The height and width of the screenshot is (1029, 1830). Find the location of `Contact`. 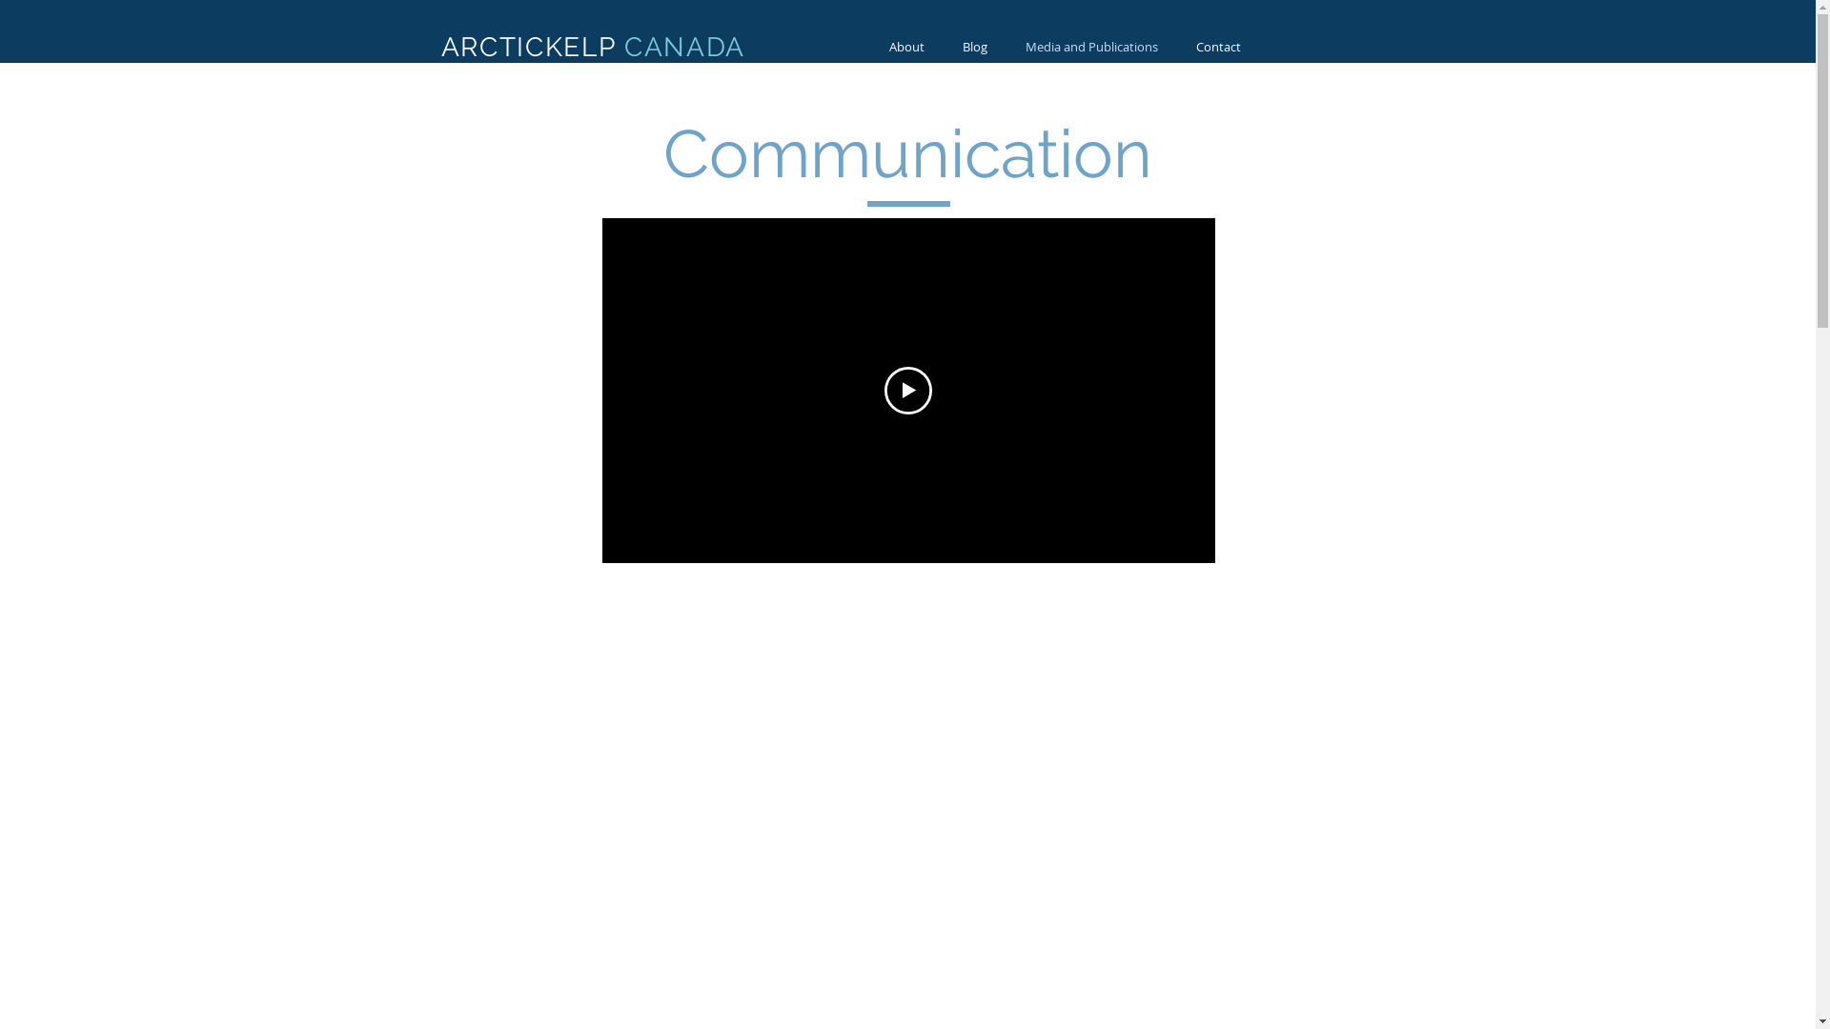

Contact is located at coordinates (1218, 48).